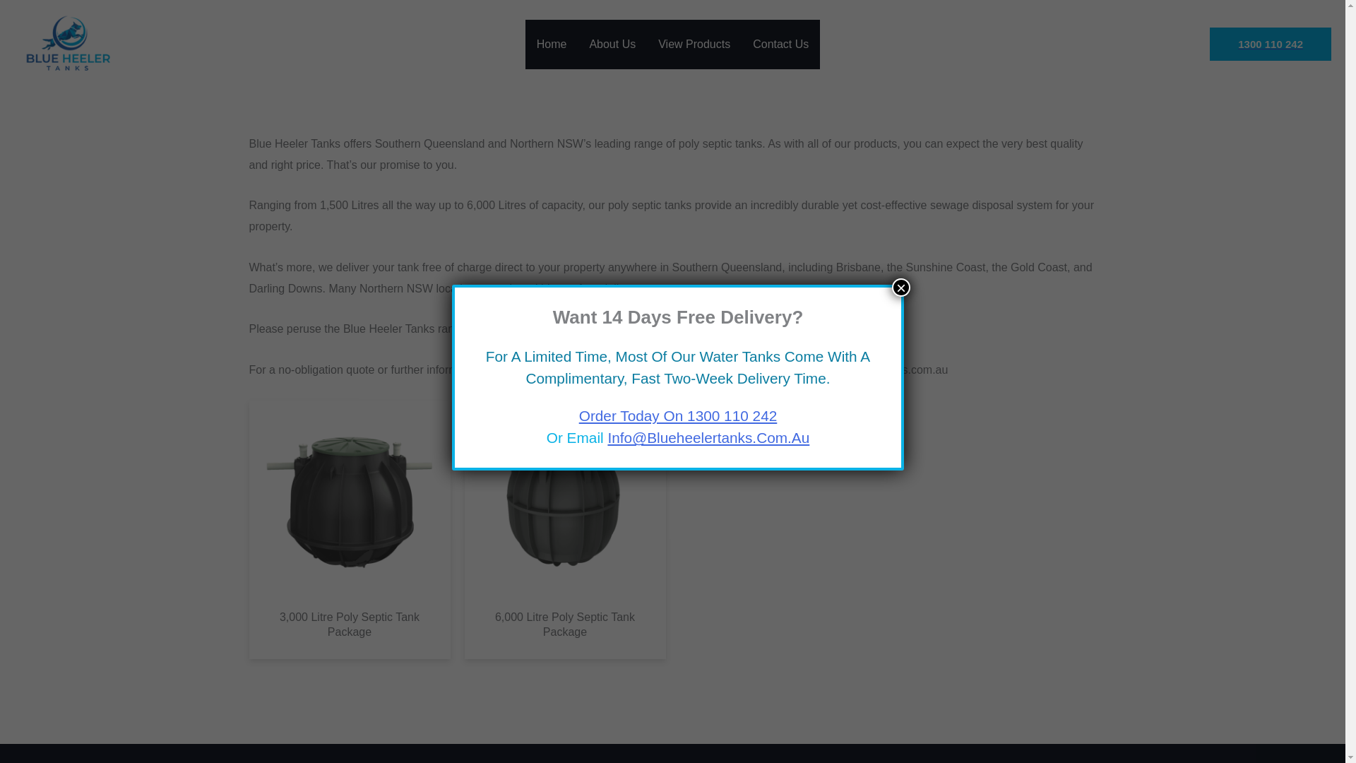 This screenshot has height=763, width=1356. I want to click on Home, so click(552, 45).